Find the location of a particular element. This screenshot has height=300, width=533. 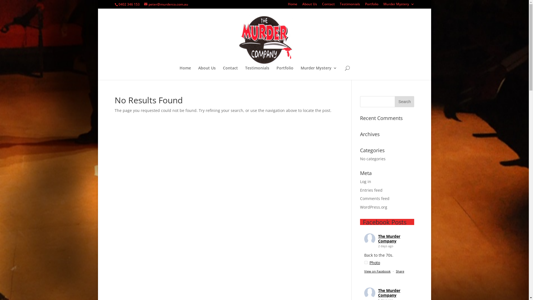

peter@murderco.com.au is located at coordinates (166, 4).